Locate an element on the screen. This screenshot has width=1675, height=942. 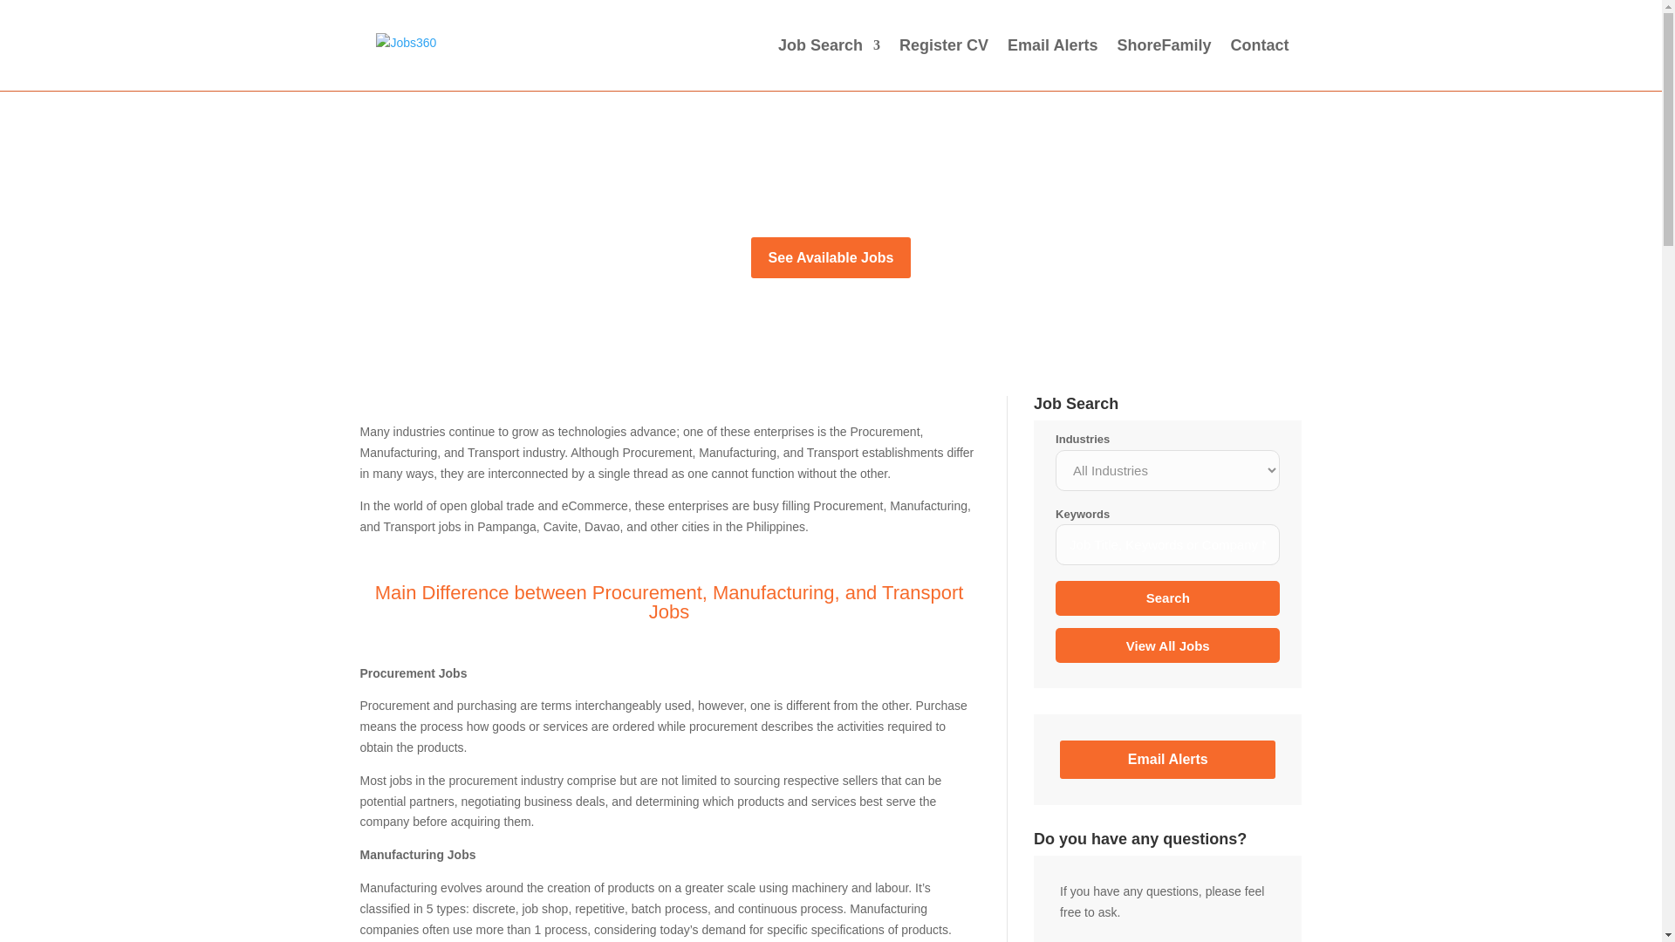
Contact is located at coordinates (1258, 65).